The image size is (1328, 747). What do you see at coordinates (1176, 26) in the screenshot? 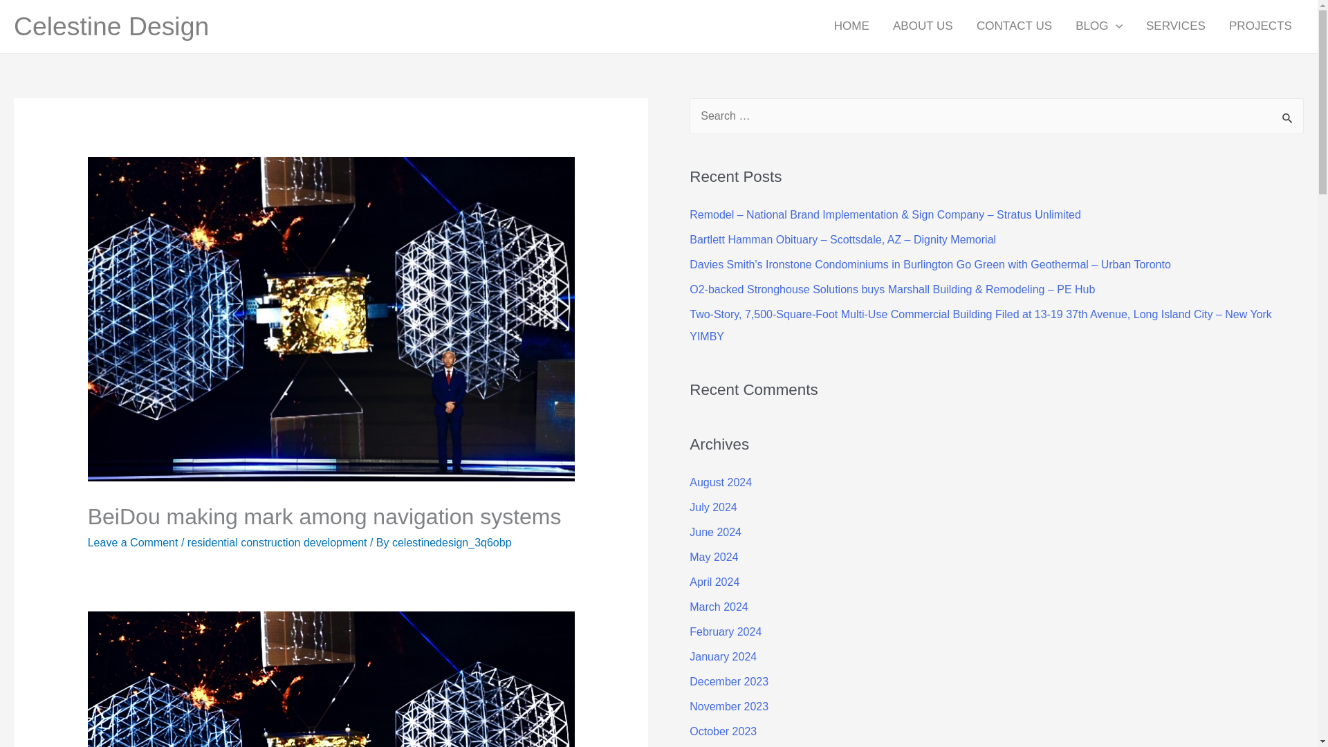
I see `SERVICES` at bounding box center [1176, 26].